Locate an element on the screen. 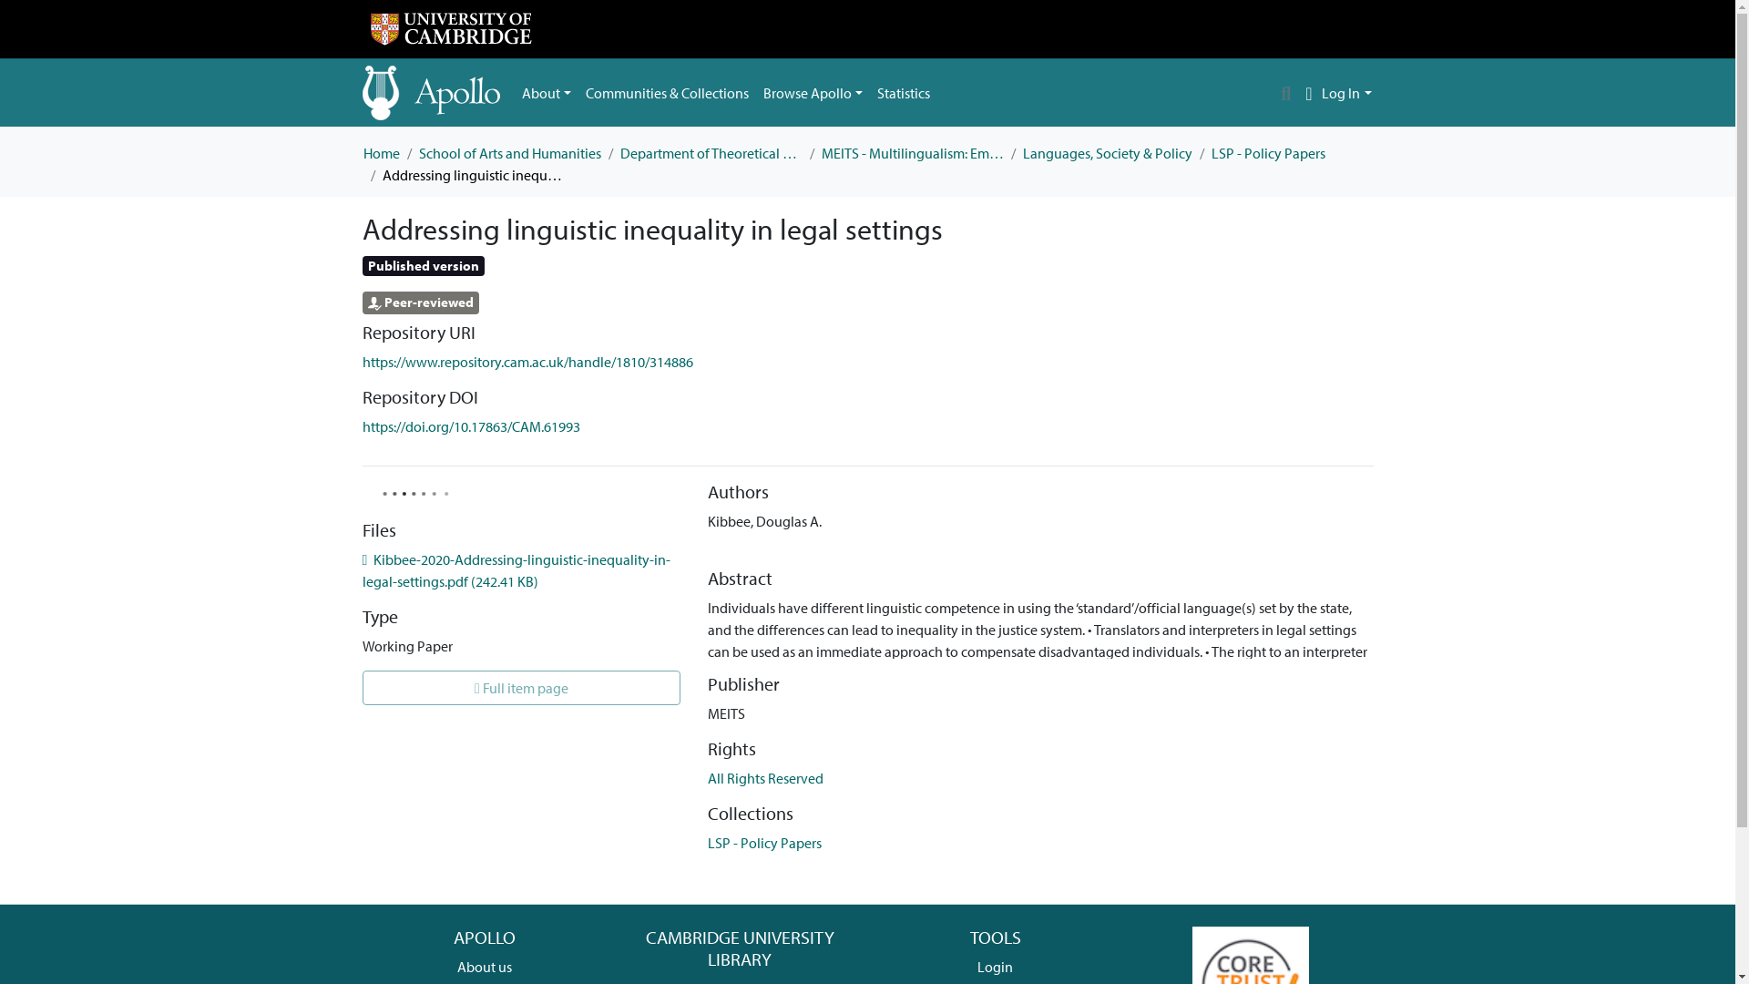 Image resolution: width=1749 pixels, height=984 pixels. About is located at coordinates (547, 93).